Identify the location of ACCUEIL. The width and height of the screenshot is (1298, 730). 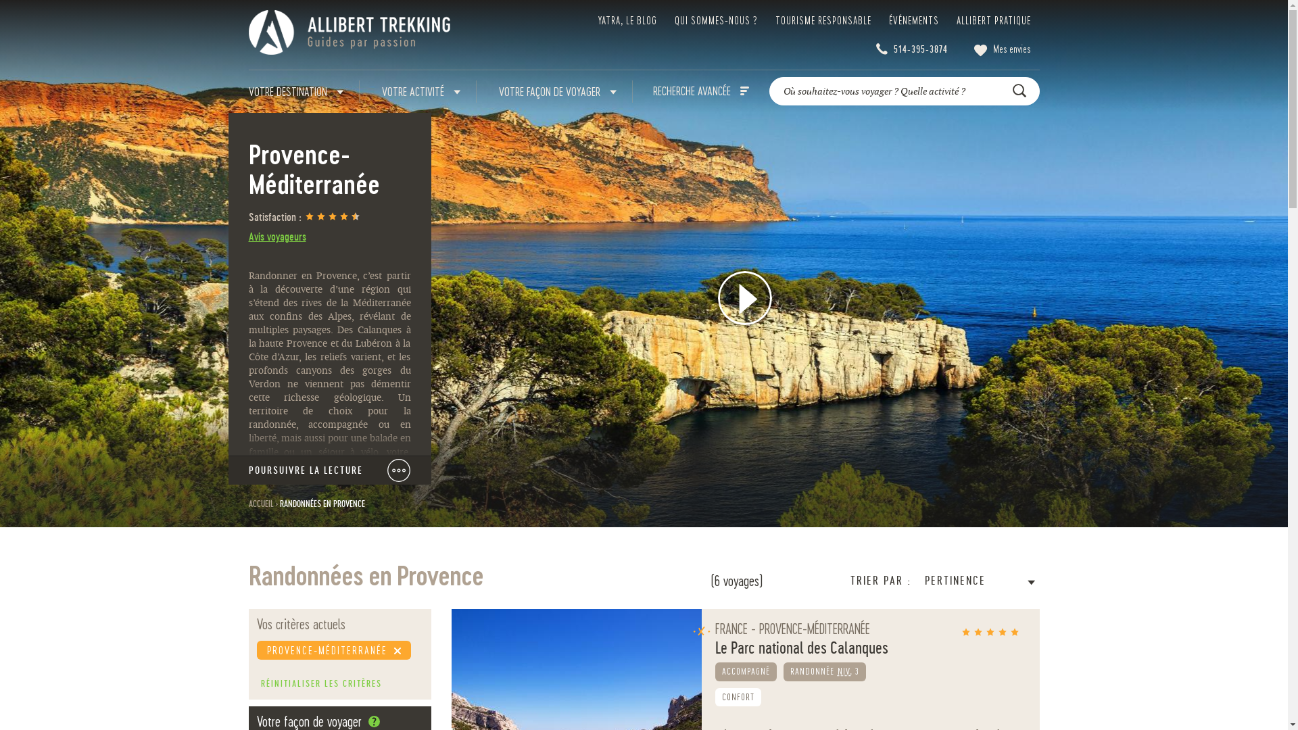
(261, 504).